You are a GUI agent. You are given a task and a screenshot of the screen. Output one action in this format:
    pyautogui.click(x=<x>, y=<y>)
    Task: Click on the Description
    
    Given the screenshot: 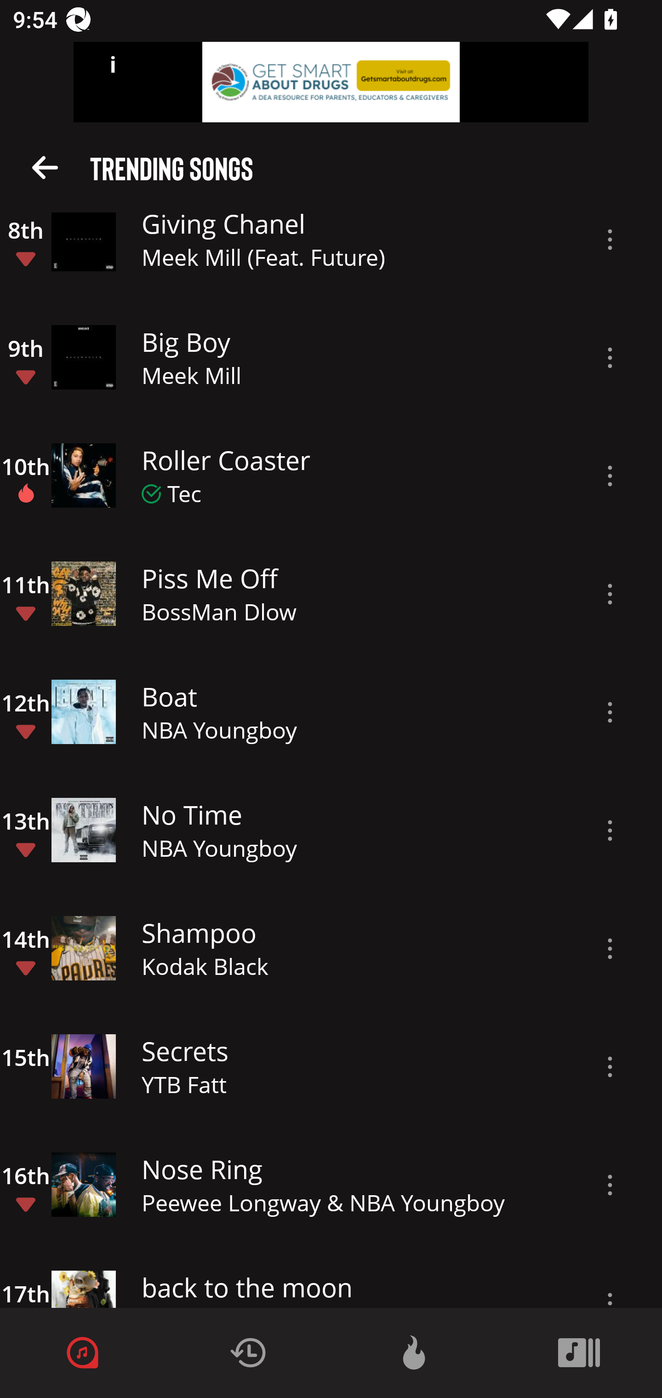 What is the action you would take?
    pyautogui.click(x=610, y=712)
    